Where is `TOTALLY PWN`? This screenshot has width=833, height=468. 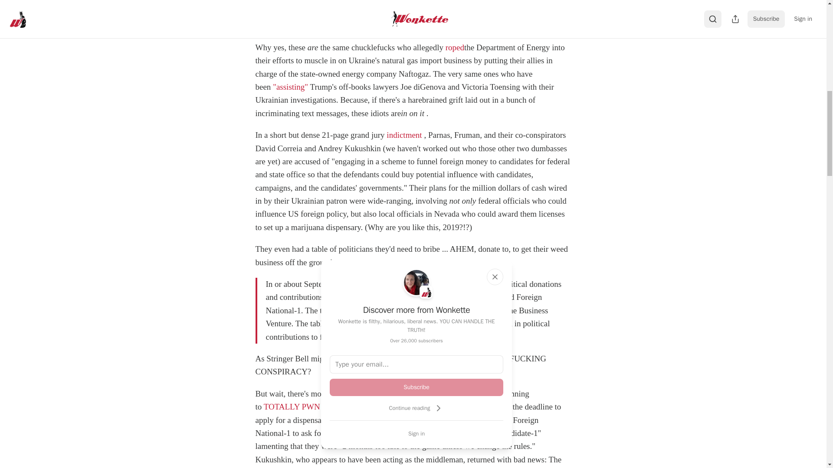
TOTALLY PWN is located at coordinates (292, 406).